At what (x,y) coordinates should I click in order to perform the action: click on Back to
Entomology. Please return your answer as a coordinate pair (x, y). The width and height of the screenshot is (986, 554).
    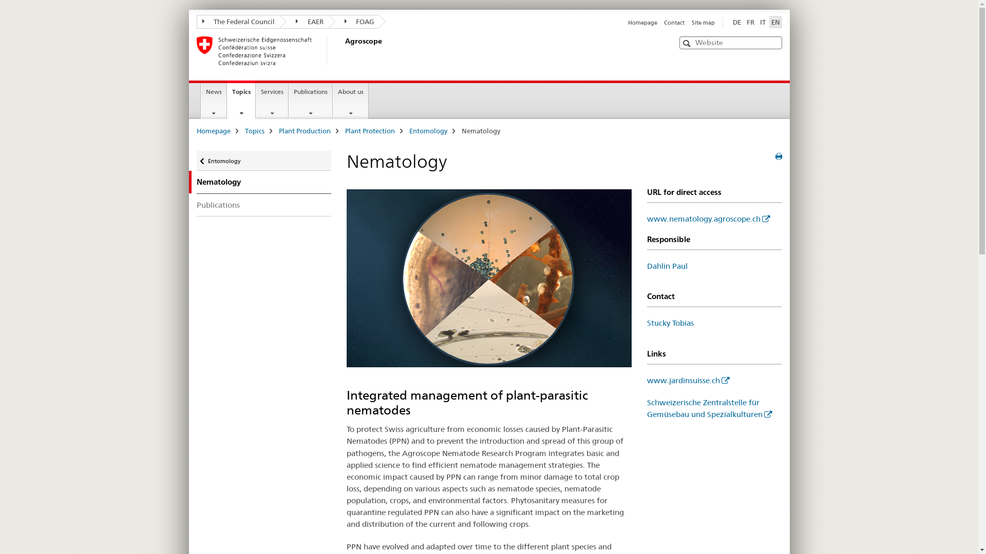
    Looking at the image, I should click on (264, 161).